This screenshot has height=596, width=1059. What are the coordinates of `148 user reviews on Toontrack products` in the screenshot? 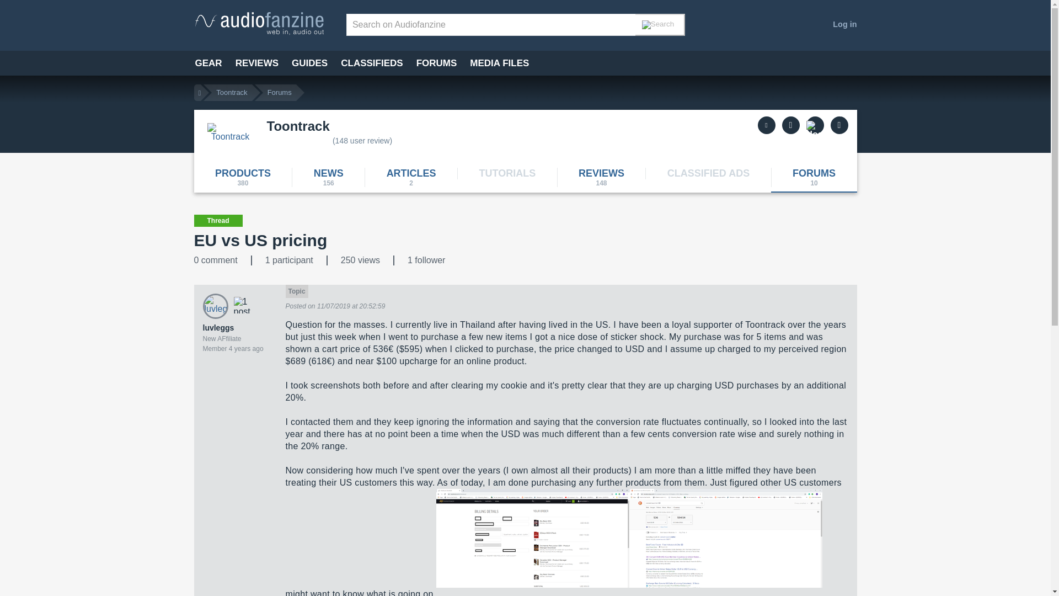 It's located at (601, 177).